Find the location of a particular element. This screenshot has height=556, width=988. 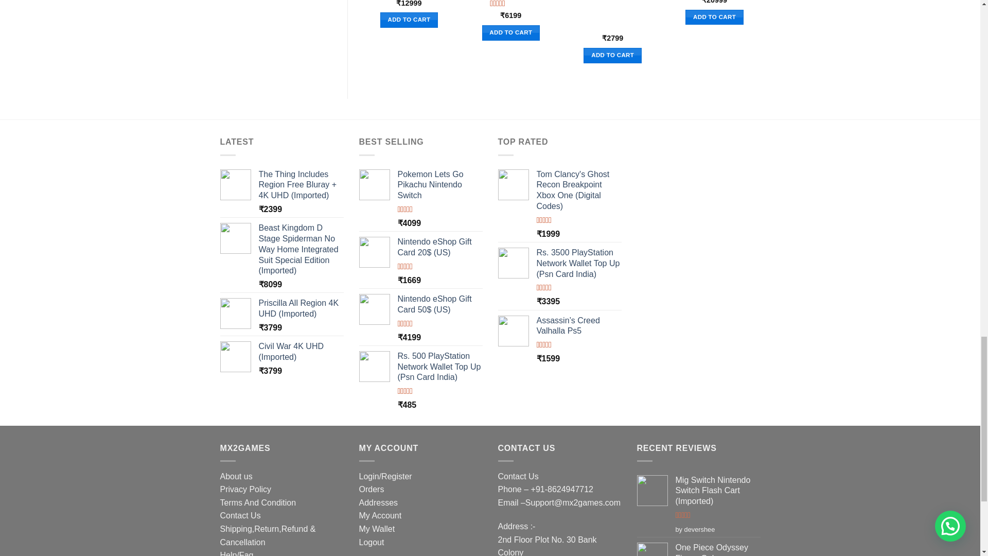

Contact Us is located at coordinates (240, 515).